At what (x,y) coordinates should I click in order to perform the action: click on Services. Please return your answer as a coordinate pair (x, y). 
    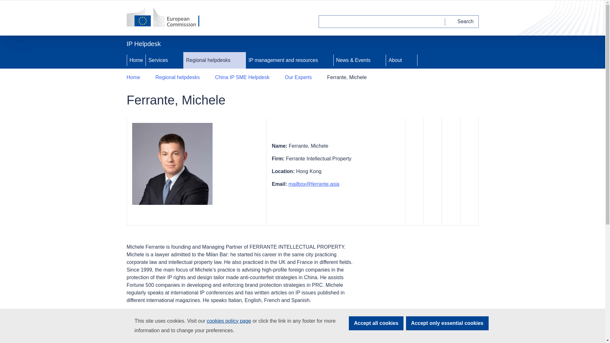
    Looking at the image, I should click on (157, 60).